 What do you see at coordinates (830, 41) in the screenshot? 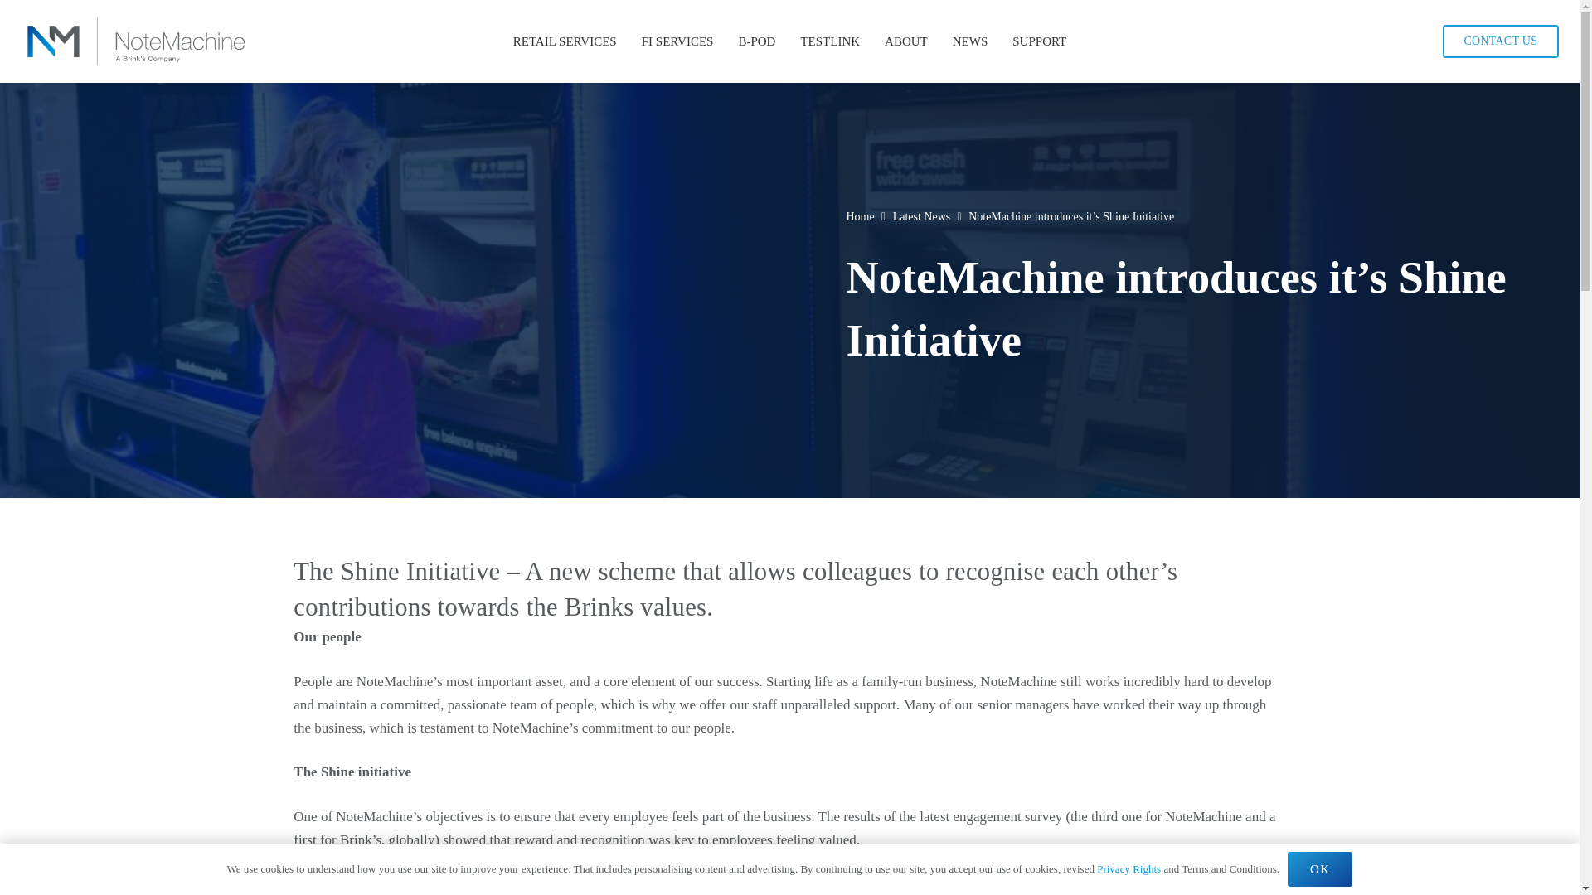
I see `TESTLINK` at bounding box center [830, 41].